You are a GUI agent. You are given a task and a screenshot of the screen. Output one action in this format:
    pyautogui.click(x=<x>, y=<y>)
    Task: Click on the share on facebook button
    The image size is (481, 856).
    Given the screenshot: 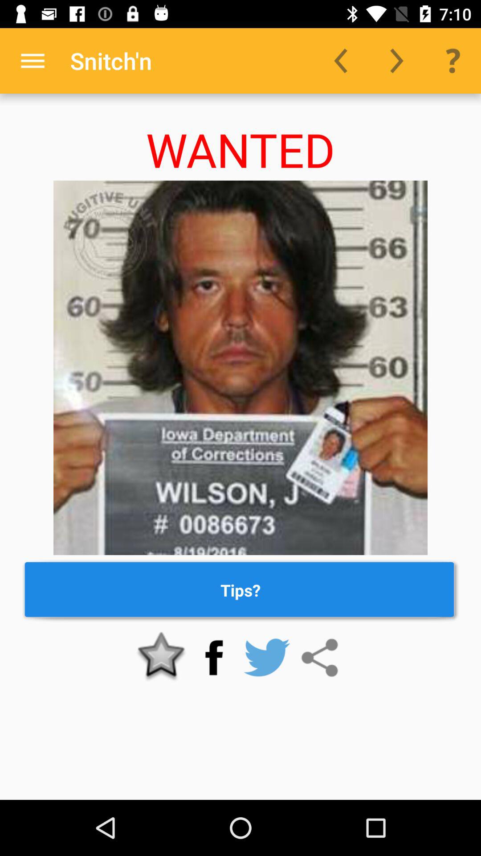 What is the action you would take?
    pyautogui.click(x=214, y=658)
    